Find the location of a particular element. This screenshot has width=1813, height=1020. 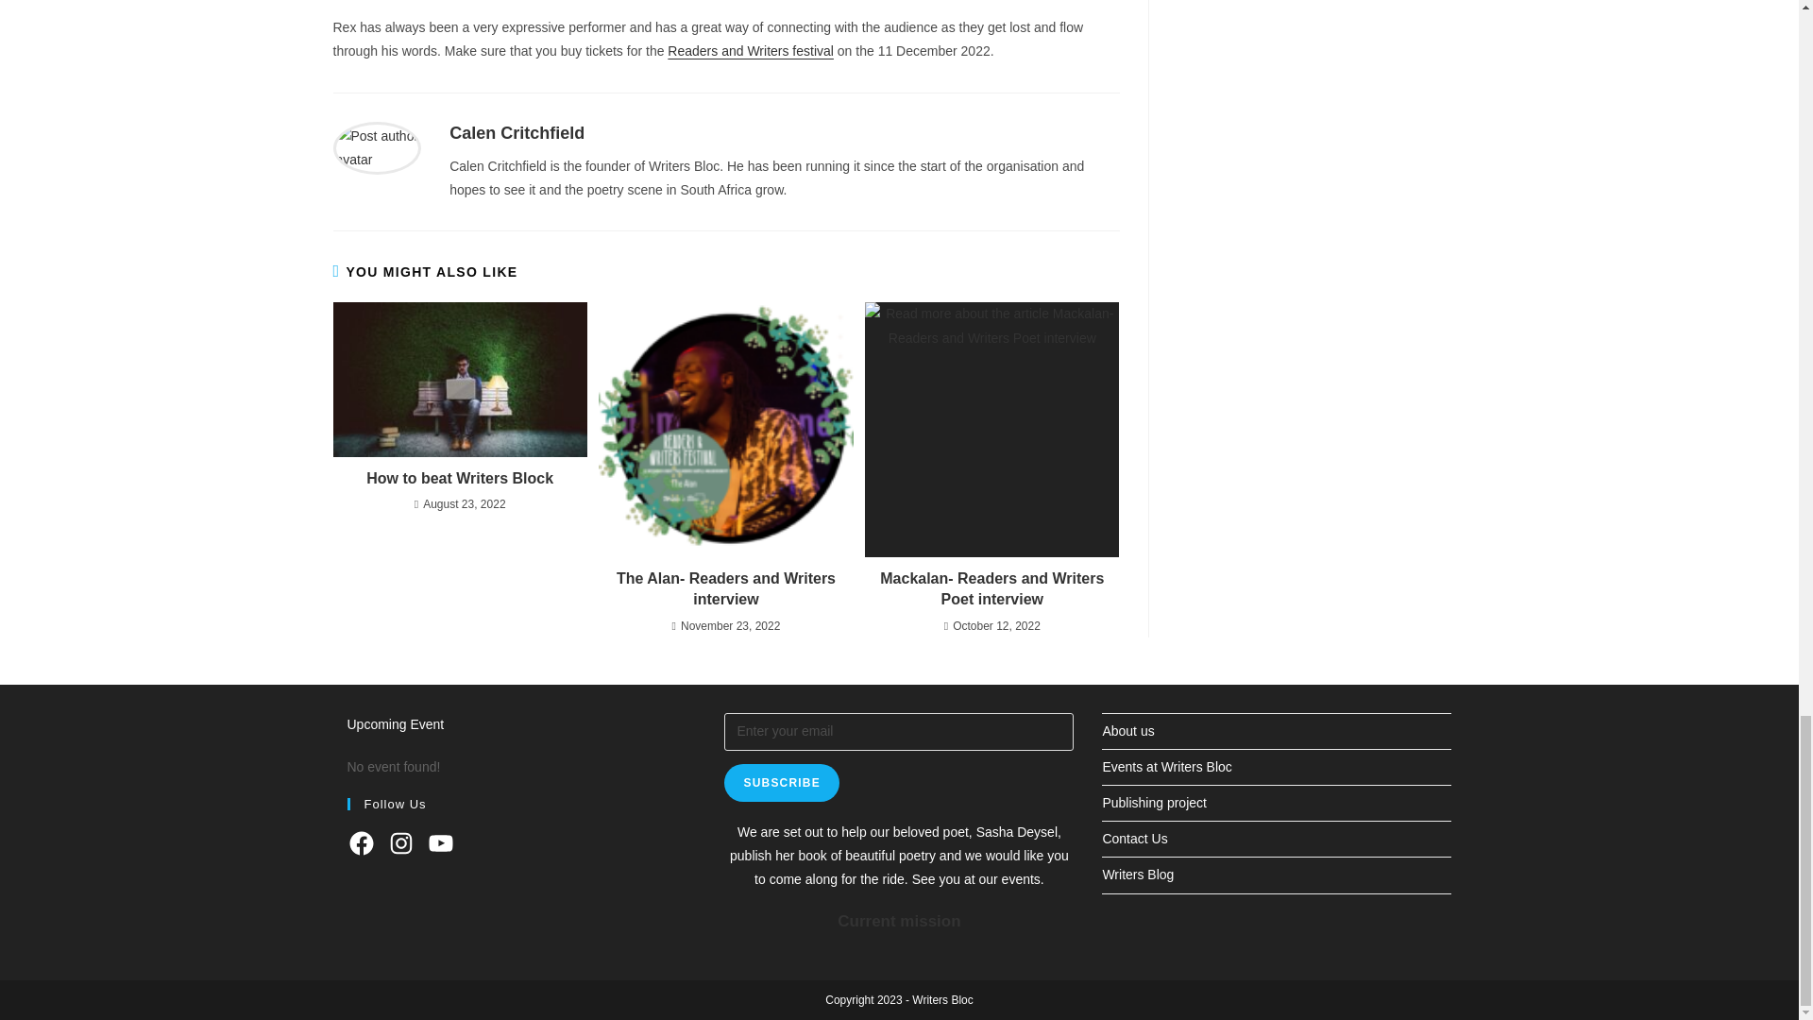

Visit author page is located at coordinates (376, 147).